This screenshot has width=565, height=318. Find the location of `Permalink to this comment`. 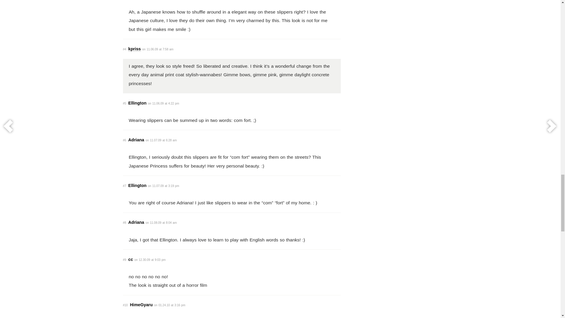

Permalink to this comment is located at coordinates (124, 186).